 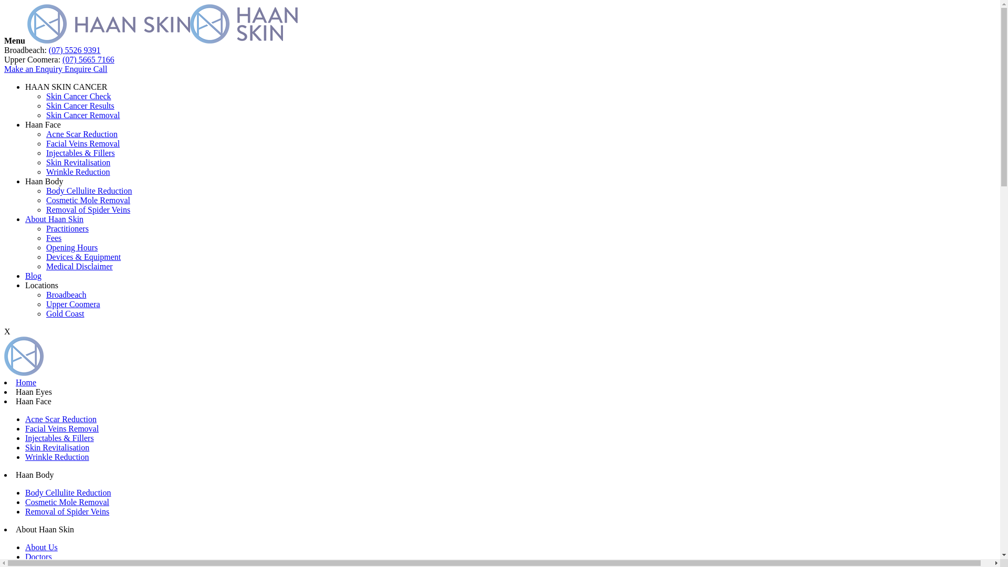 I want to click on Acne Scar Reduction, so click(x=82, y=134).